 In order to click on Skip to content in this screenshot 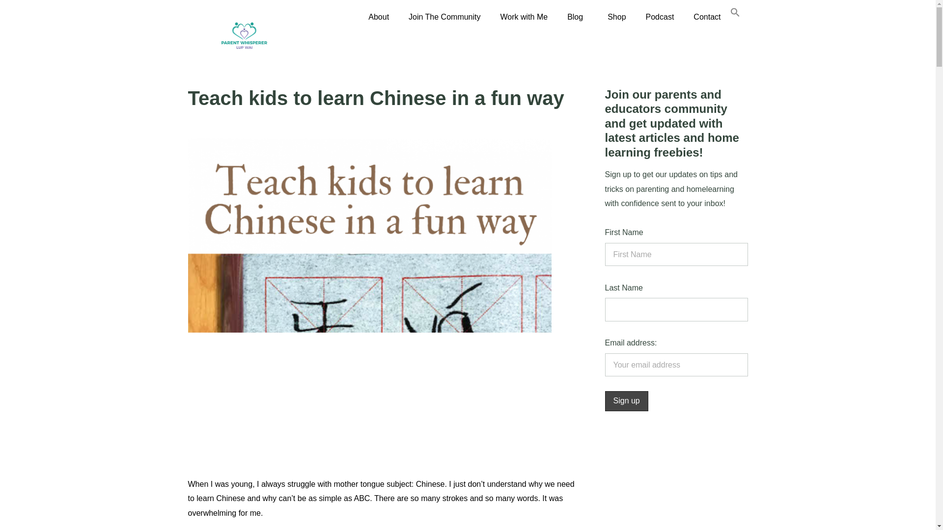, I will do `click(7, 21)`.